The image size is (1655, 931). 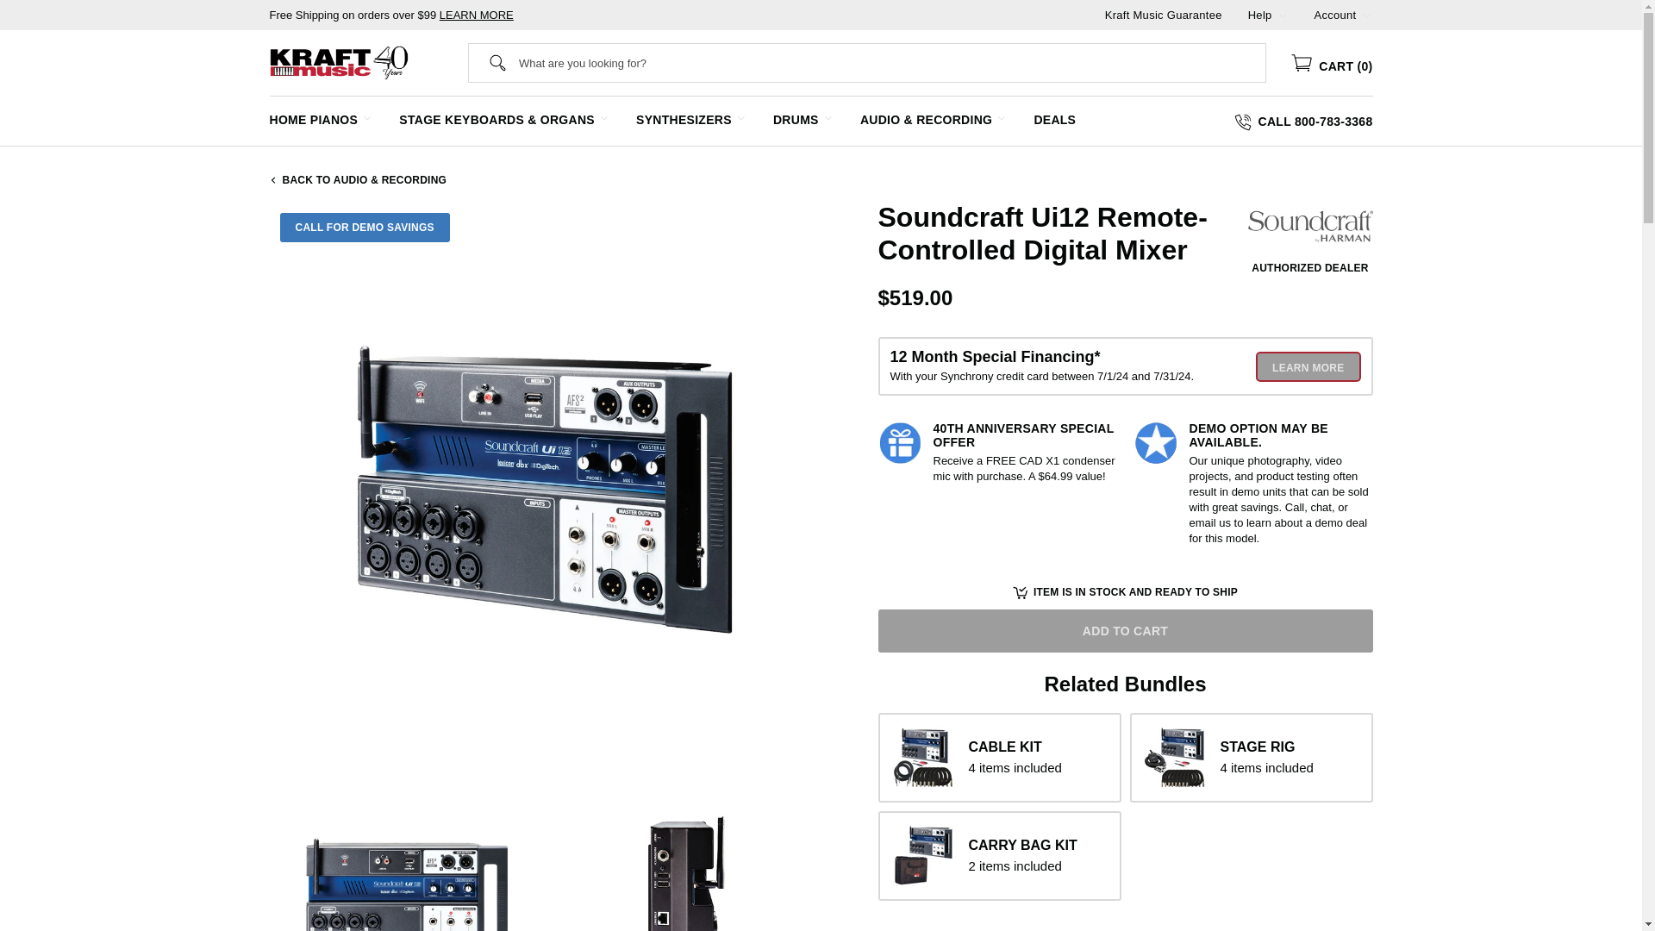 What do you see at coordinates (498, 62) in the screenshot?
I see `Search` at bounding box center [498, 62].